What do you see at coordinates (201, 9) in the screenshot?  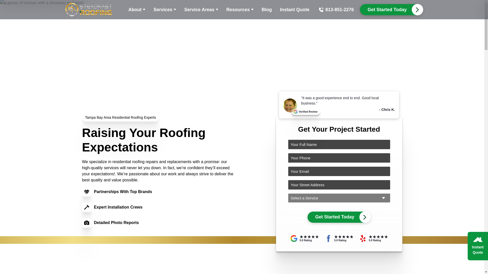 I see `Service Areas` at bounding box center [201, 9].